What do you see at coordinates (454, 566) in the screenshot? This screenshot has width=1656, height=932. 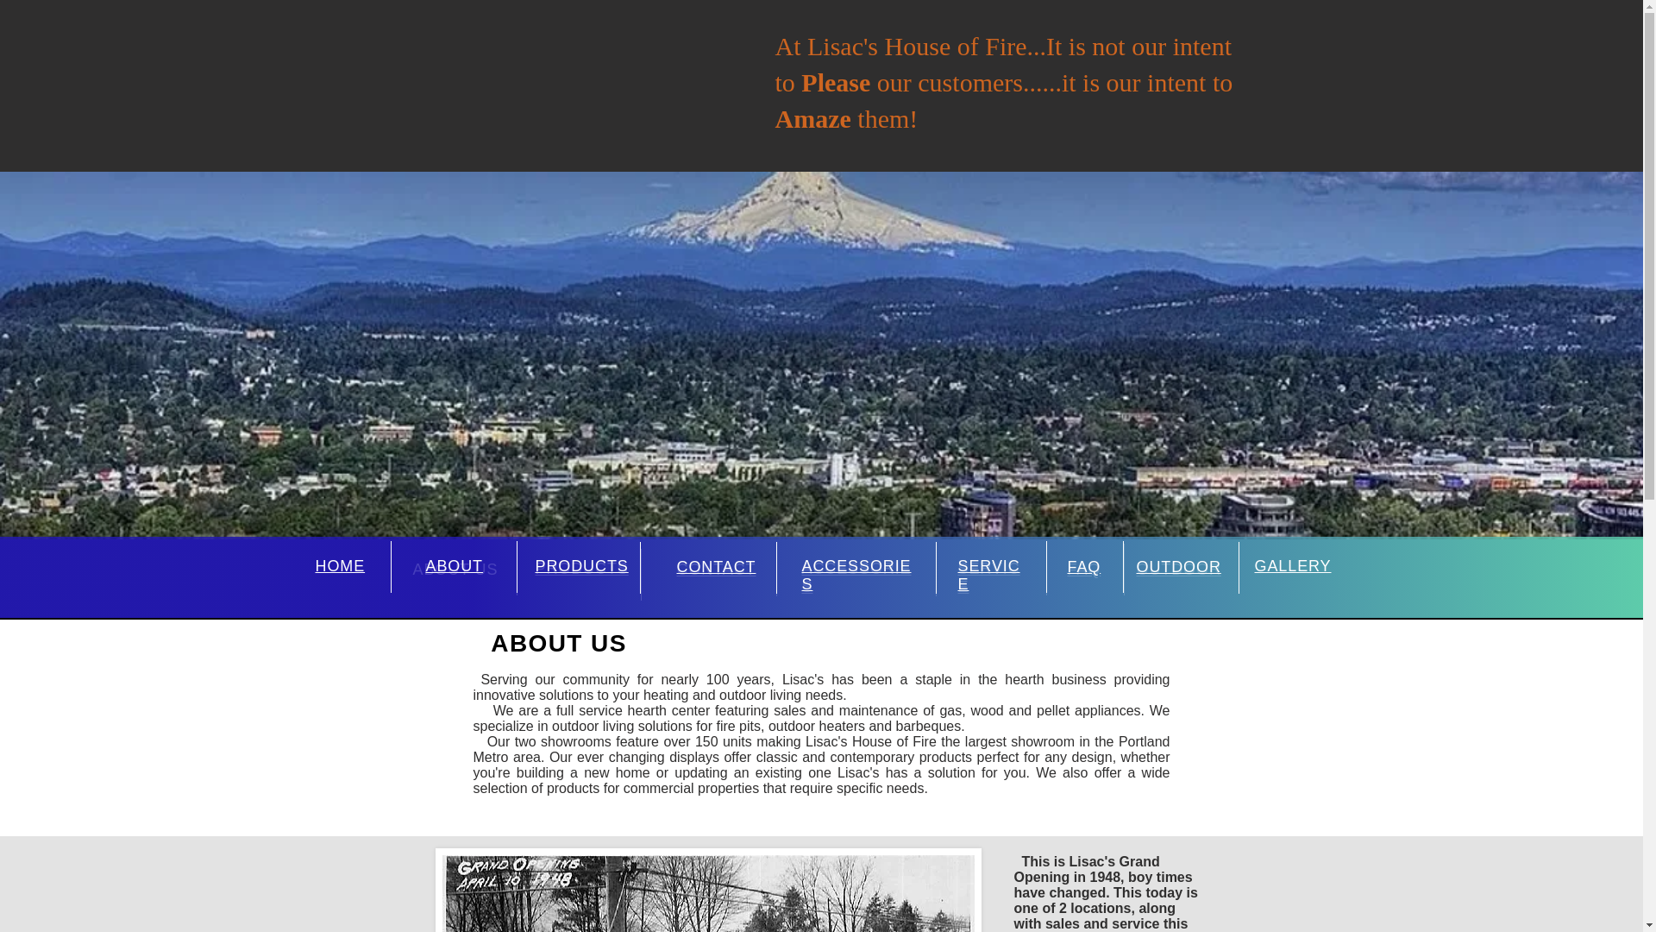 I see `ABOUT` at bounding box center [454, 566].